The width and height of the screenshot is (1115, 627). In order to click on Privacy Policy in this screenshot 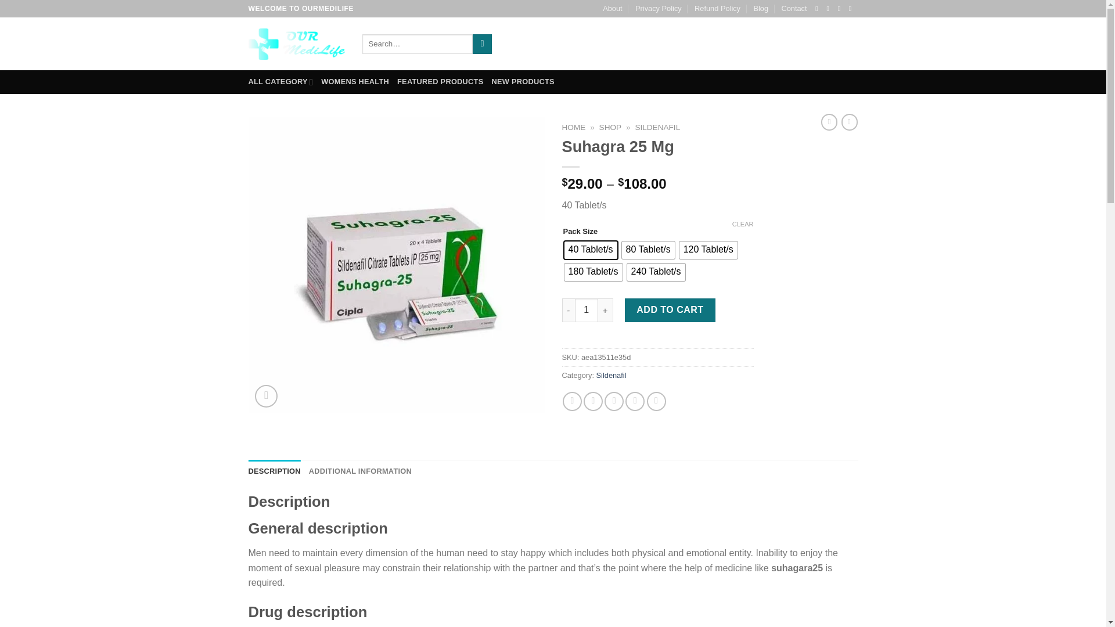, I will do `click(659, 9)`.